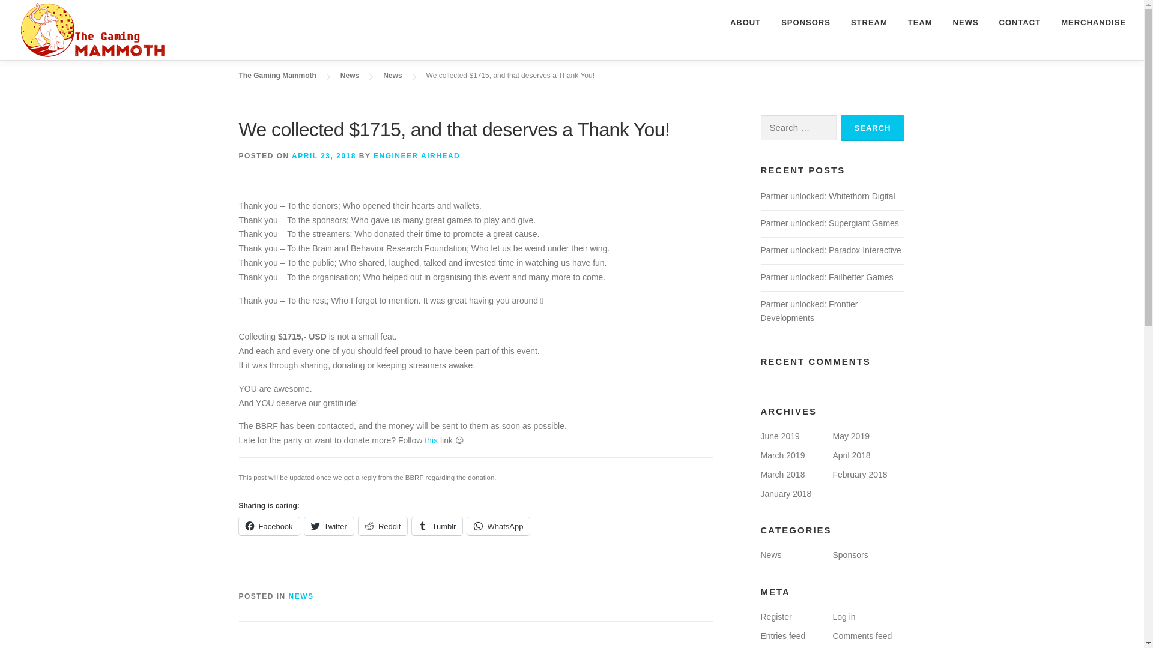  What do you see at coordinates (350, 75) in the screenshot?
I see `Go to News.` at bounding box center [350, 75].